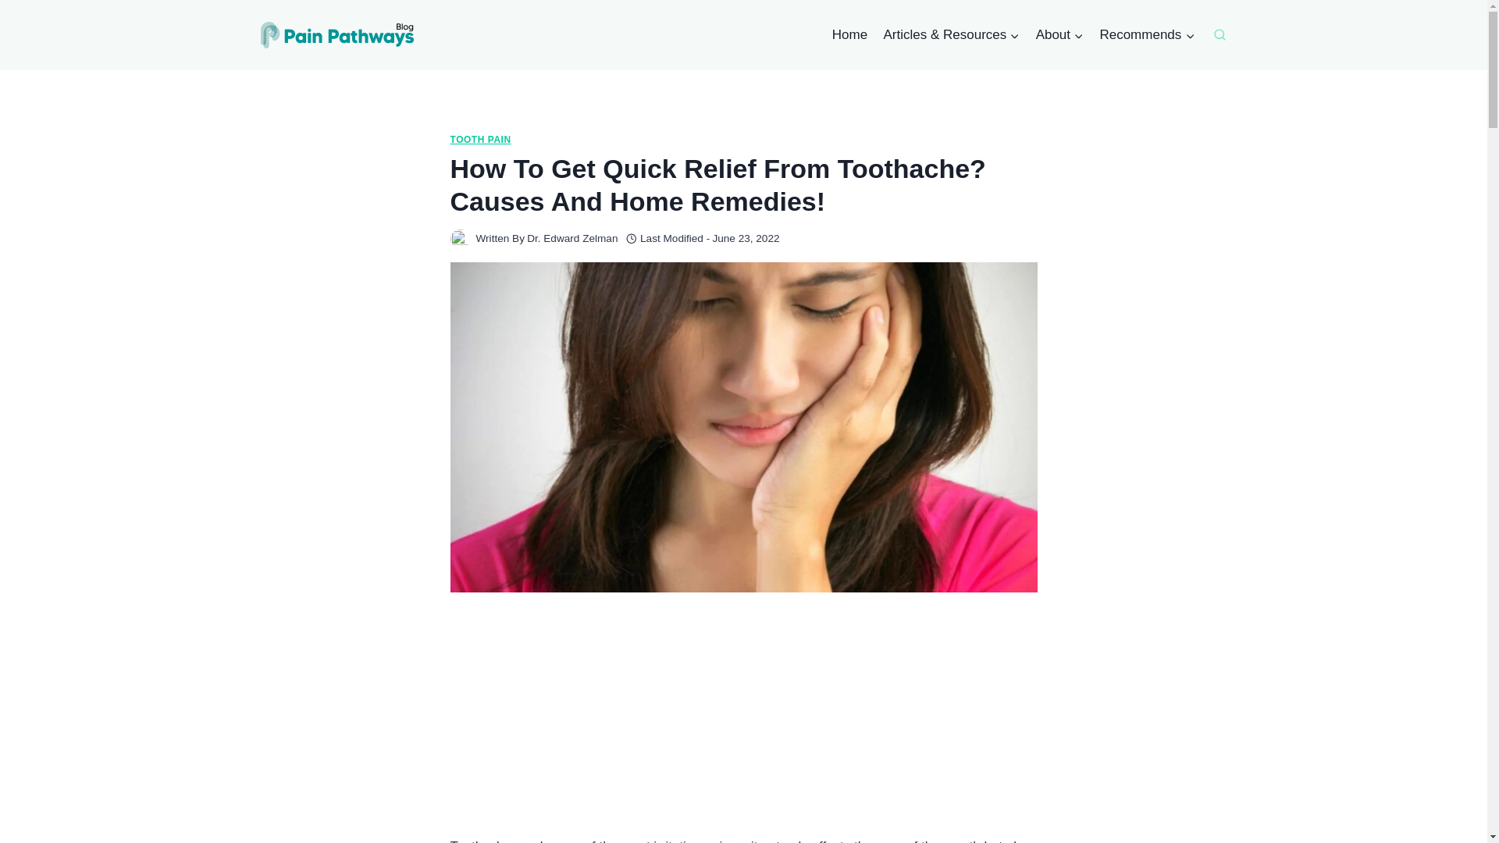 The width and height of the screenshot is (1499, 843). I want to click on Advertisement, so click(743, 726).